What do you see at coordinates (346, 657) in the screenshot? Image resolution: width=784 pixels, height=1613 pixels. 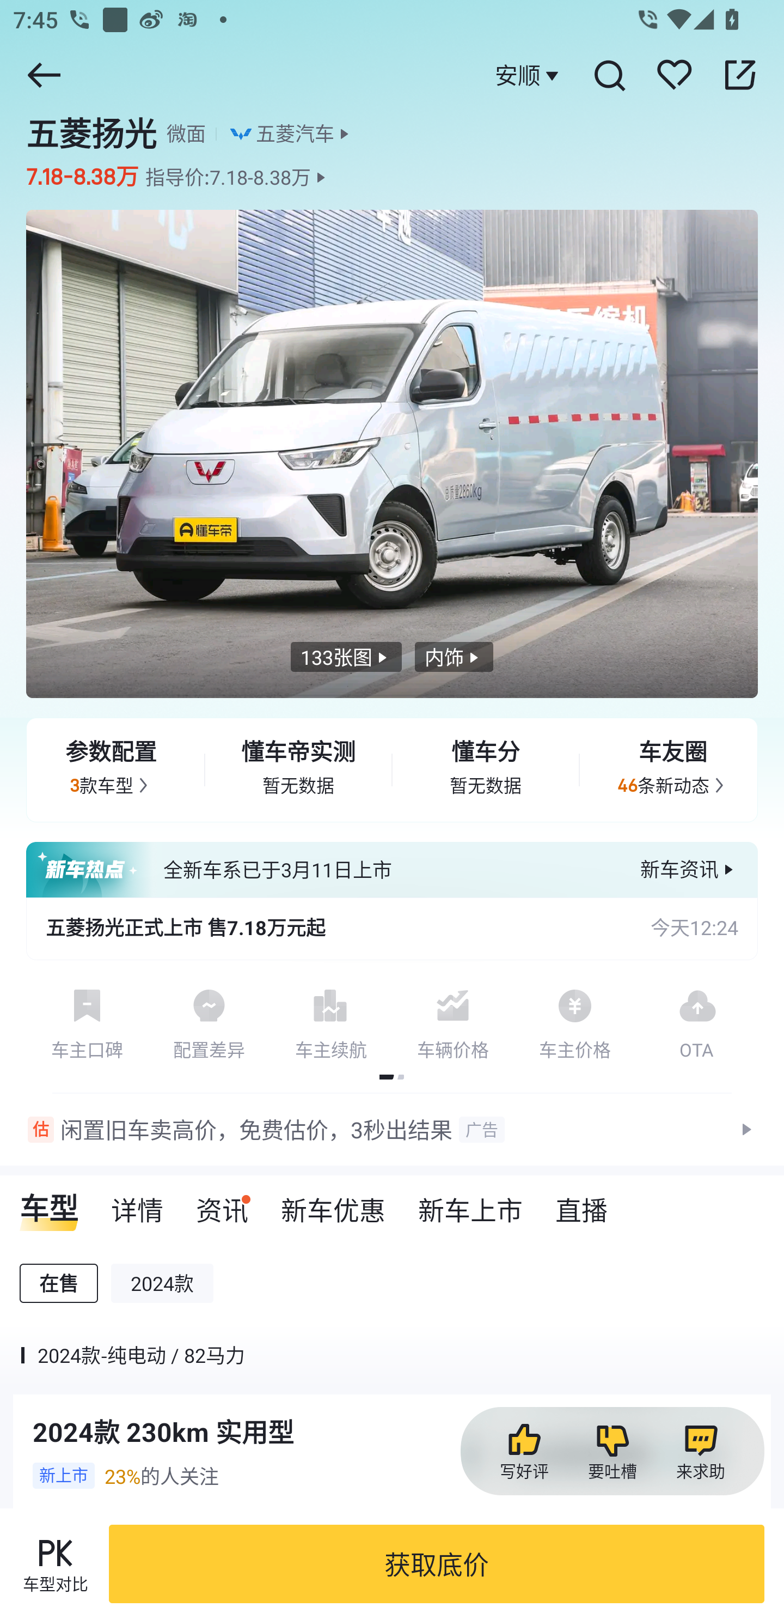 I see `133张图` at bounding box center [346, 657].